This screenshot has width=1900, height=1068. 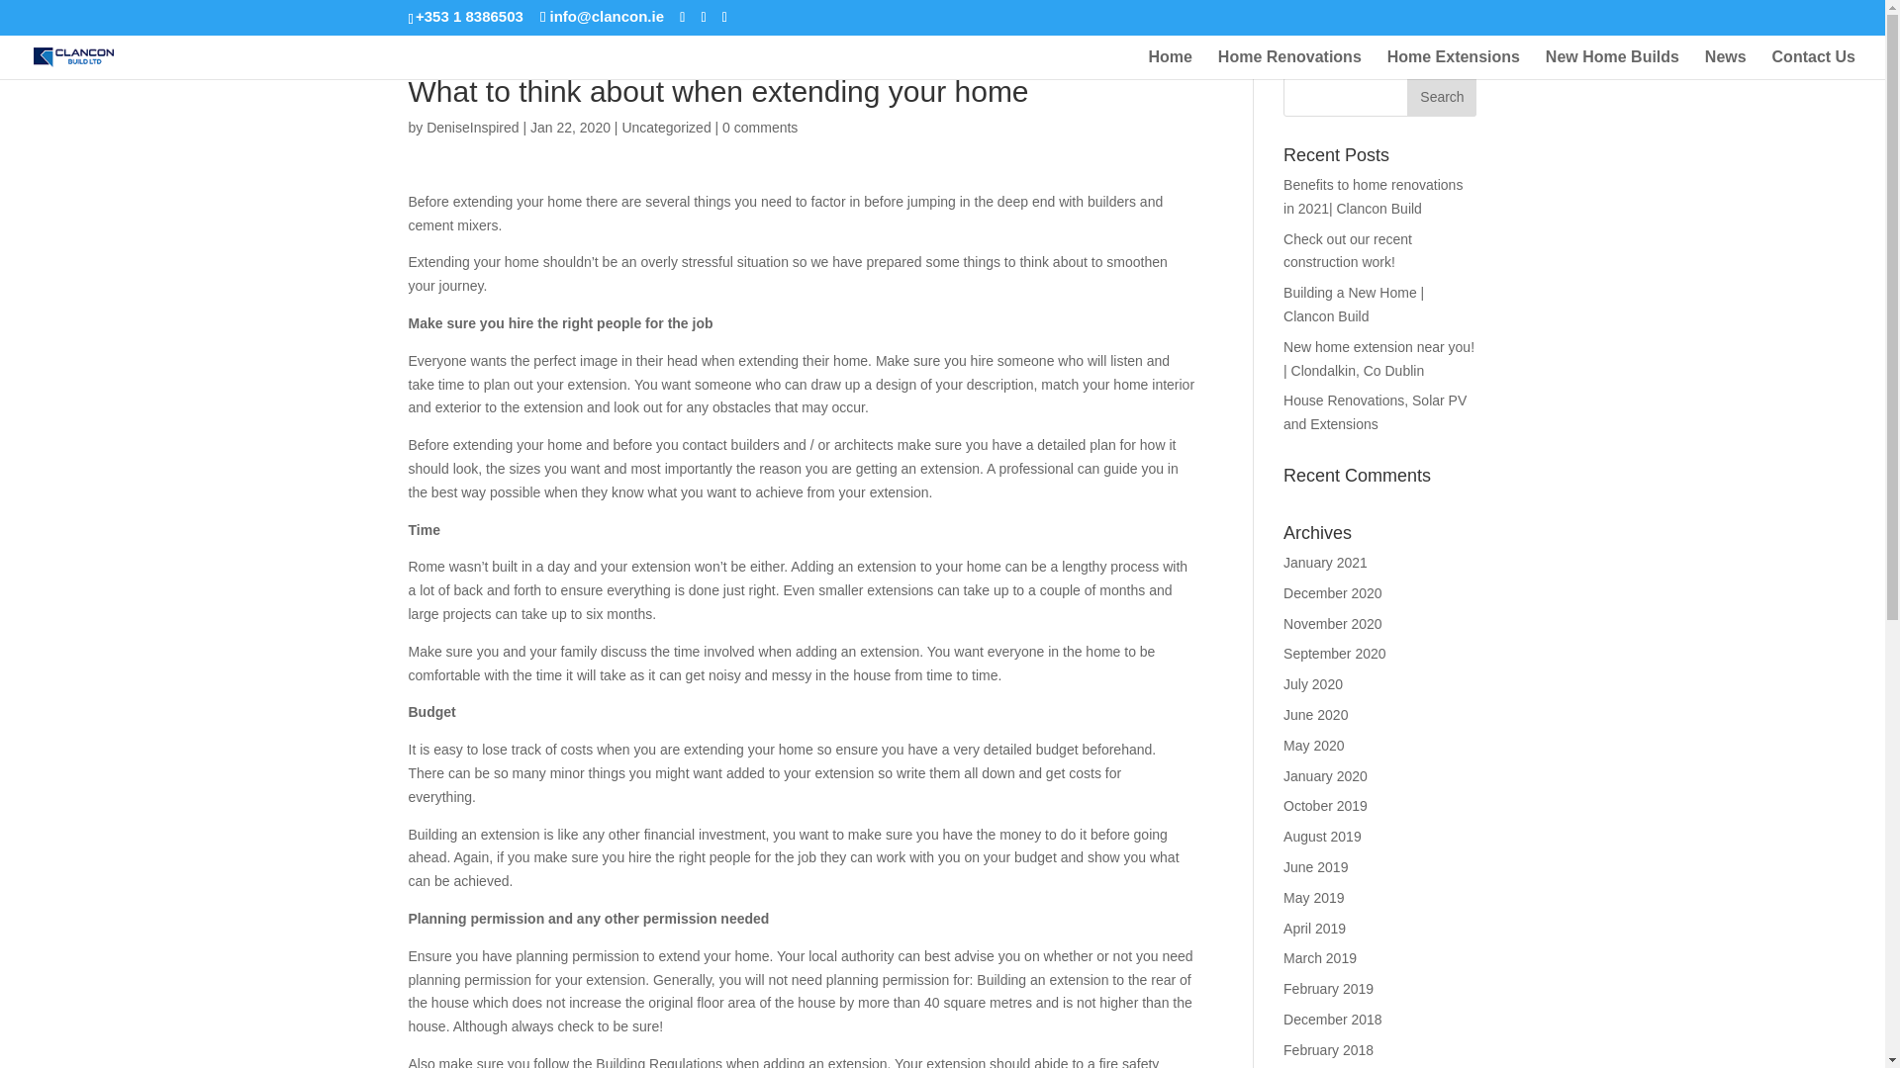 I want to click on House Renovations, Solar PV and Extensions, so click(x=1376, y=412).